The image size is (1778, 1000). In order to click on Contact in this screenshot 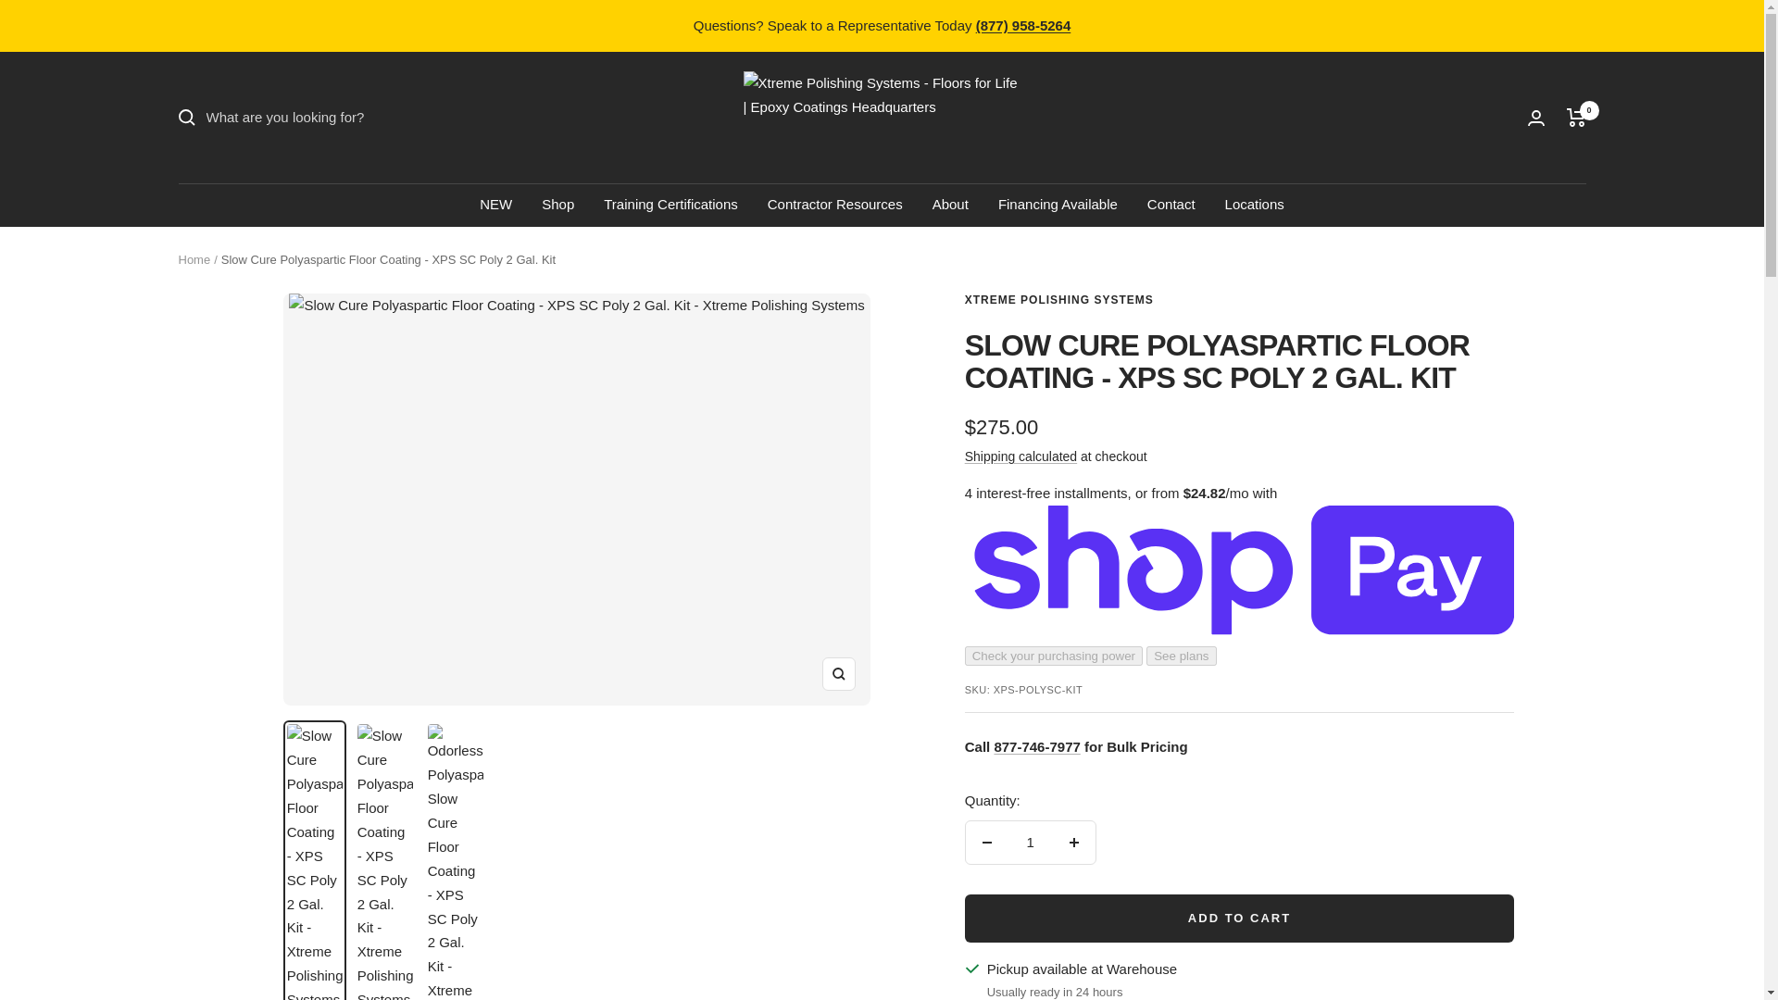, I will do `click(1171, 205)`.